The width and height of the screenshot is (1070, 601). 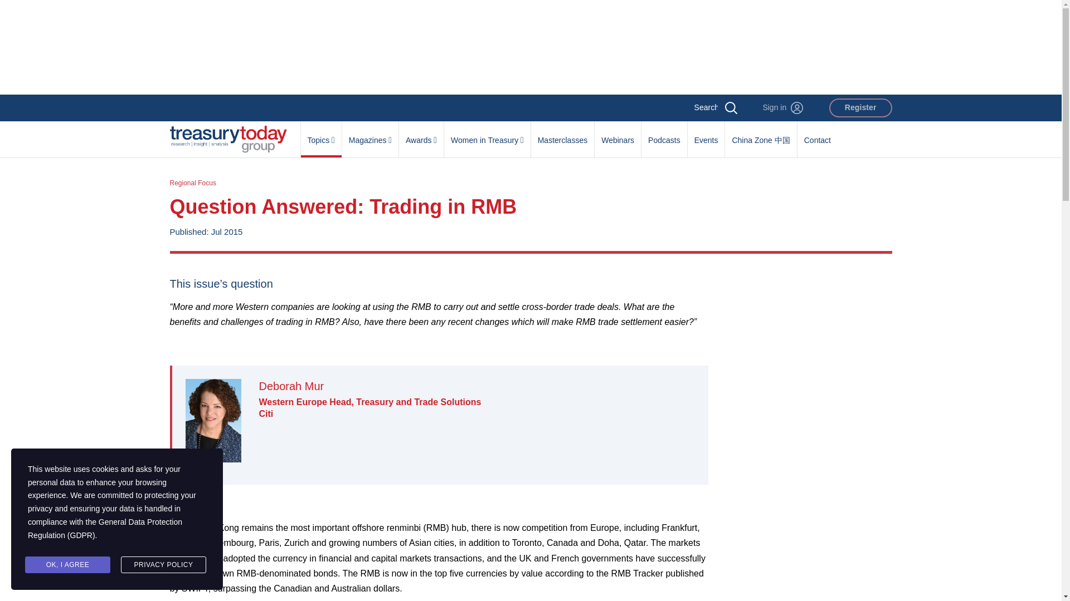 What do you see at coordinates (782, 108) in the screenshot?
I see `Sign in` at bounding box center [782, 108].